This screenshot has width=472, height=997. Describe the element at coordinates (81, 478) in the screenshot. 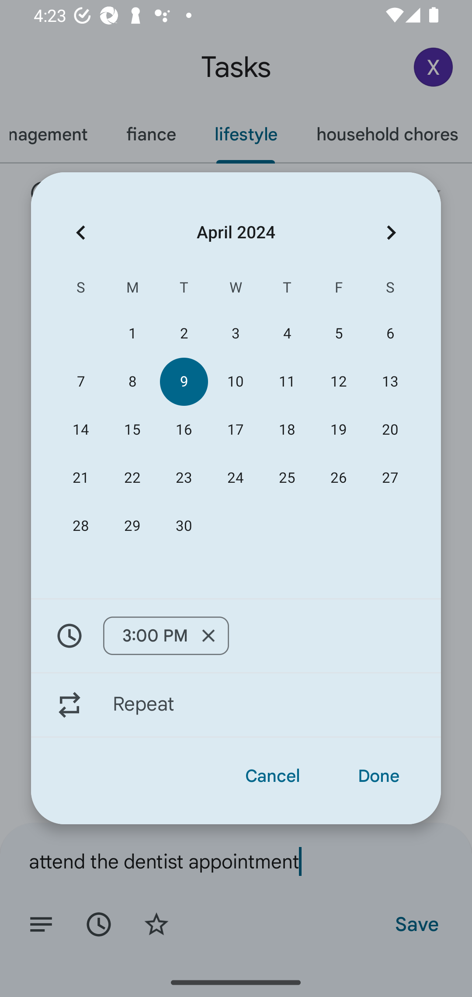

I see `21 21 April 2024` at that location.